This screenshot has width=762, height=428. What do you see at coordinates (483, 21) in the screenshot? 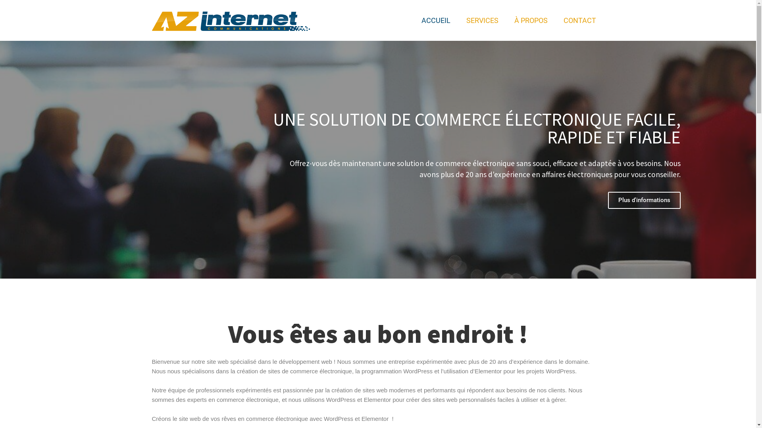
I see `SERVICES` at bounding box center [483, 21].